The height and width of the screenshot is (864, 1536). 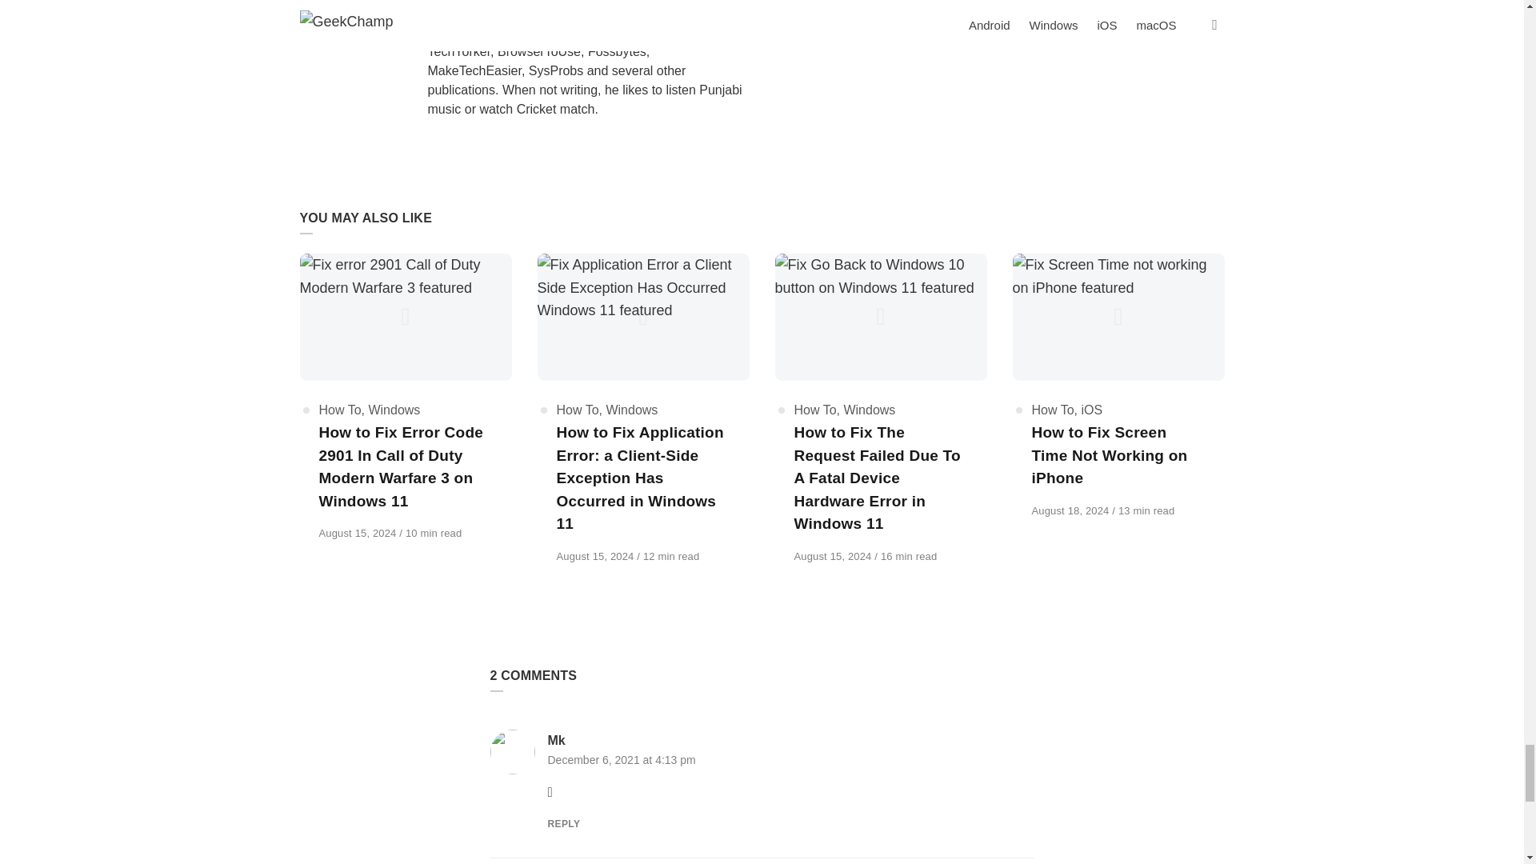 What do you see at coordinates (394, 410) in the screenshot?
I see `Windows` at bounding box center [394, 410].